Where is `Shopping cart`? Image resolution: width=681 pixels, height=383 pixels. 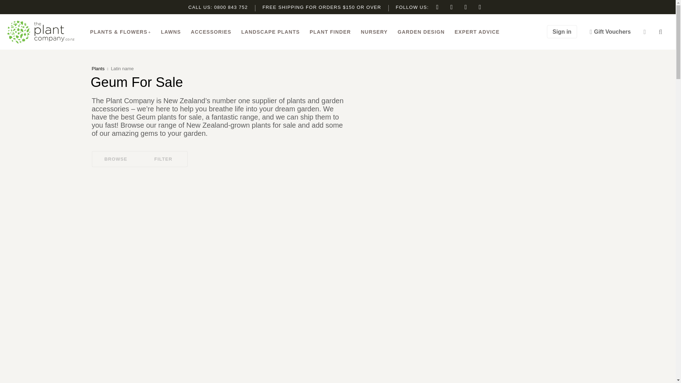
Shopping cart is located at coordinates (644, 32).